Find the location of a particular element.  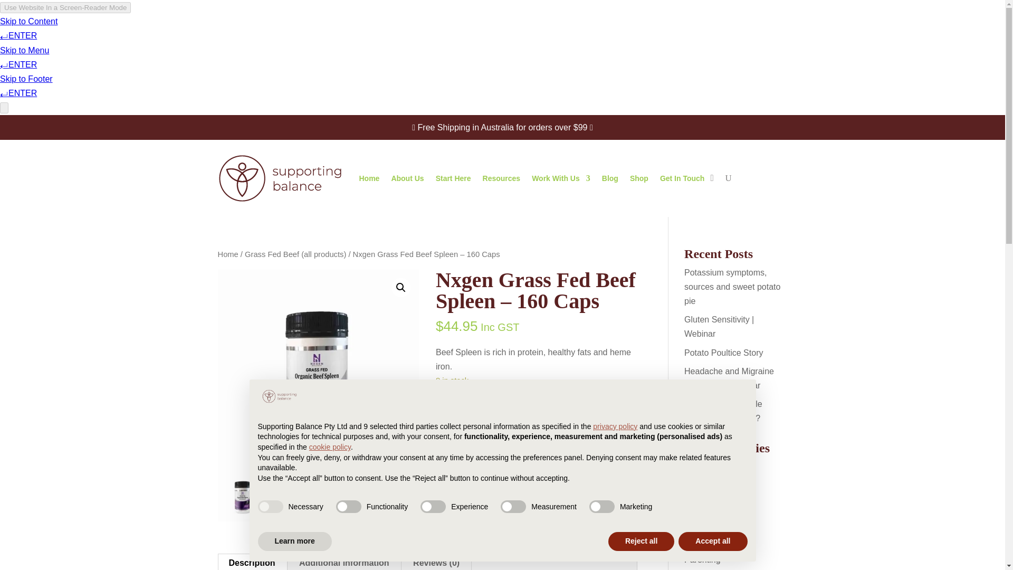

Description is located at coordinates (252, 562).